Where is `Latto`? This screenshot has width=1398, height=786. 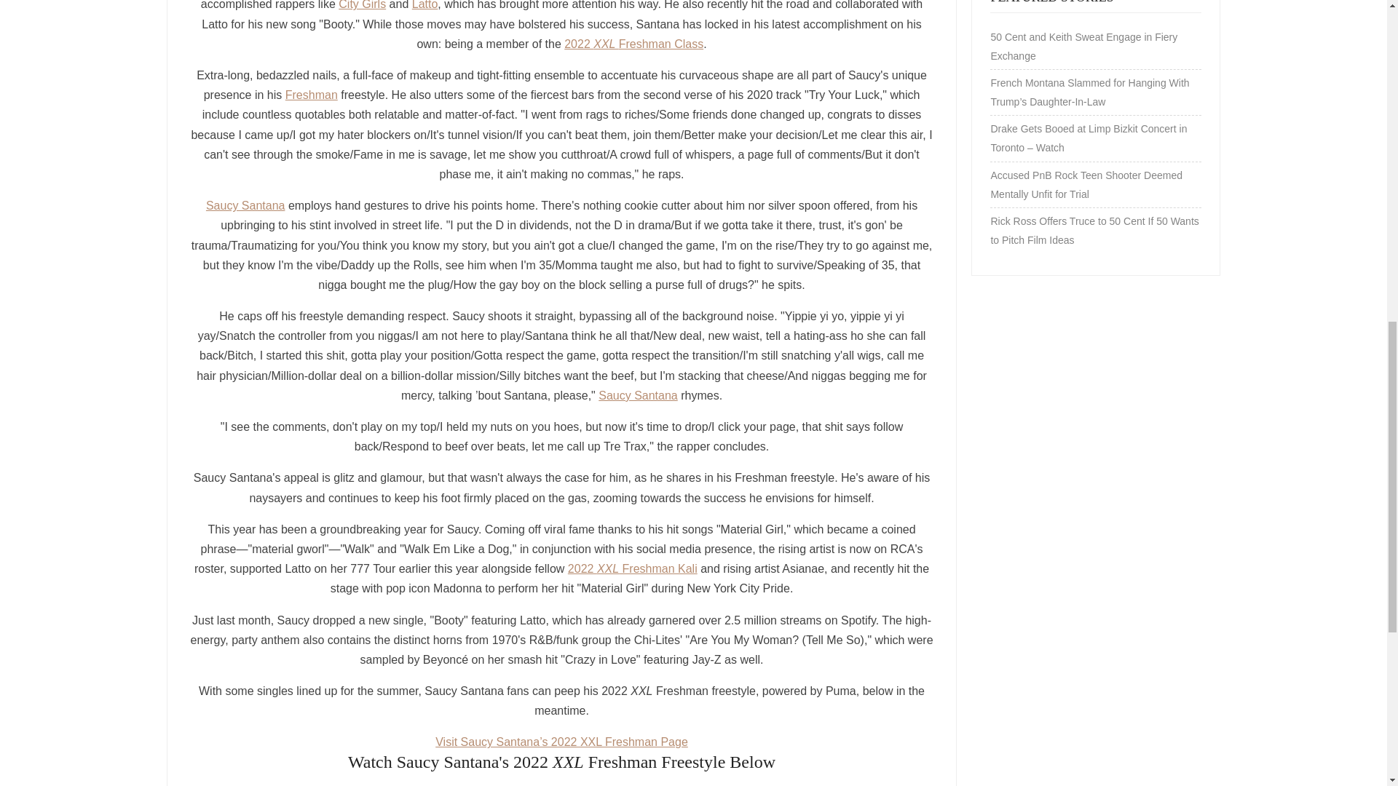
Latto is located at coordinates (425, 5).